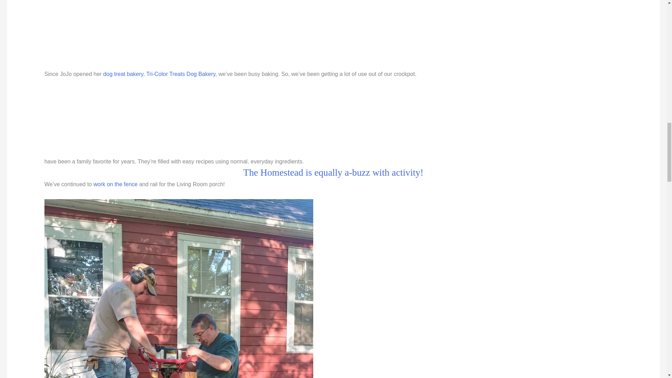  What do you see at coordinates (333, 172) in the screenshot?
I see `The Homestead is equally a-buzz with activity!` at bounding box center [333, 172].